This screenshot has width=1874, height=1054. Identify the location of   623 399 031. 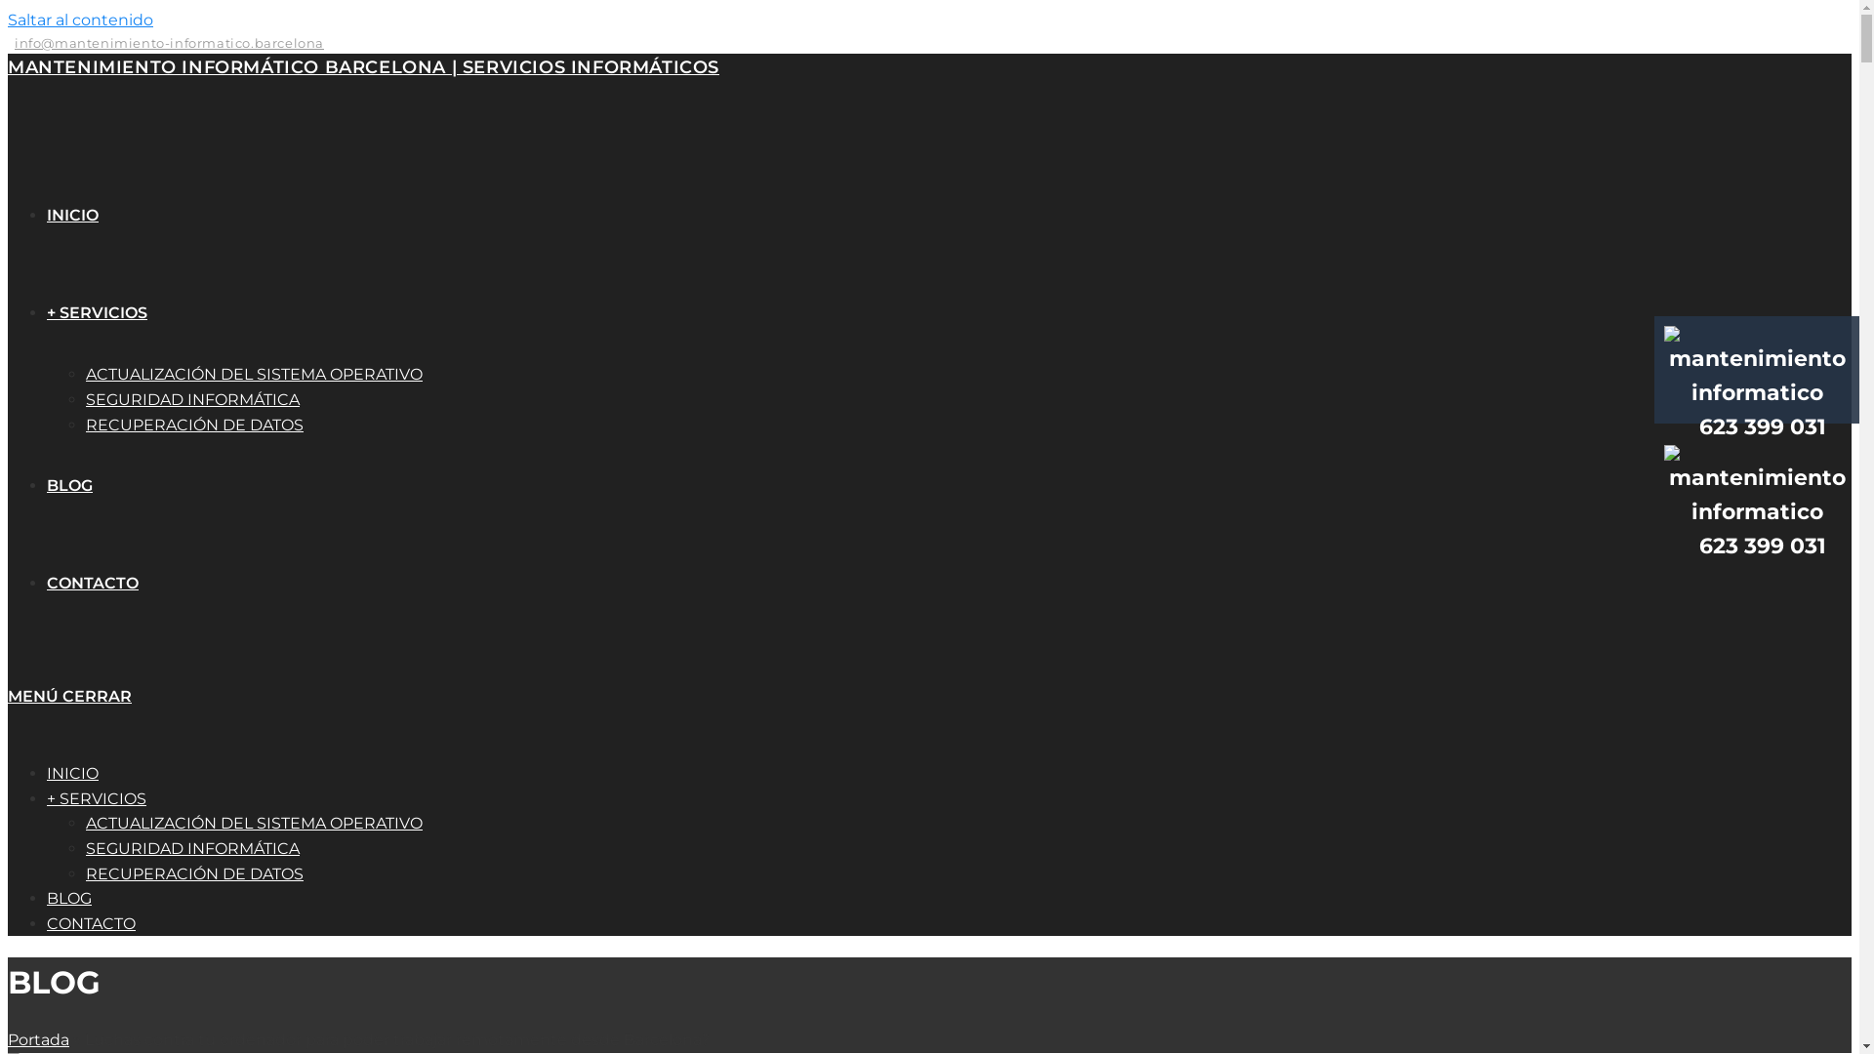
(1757, 410).